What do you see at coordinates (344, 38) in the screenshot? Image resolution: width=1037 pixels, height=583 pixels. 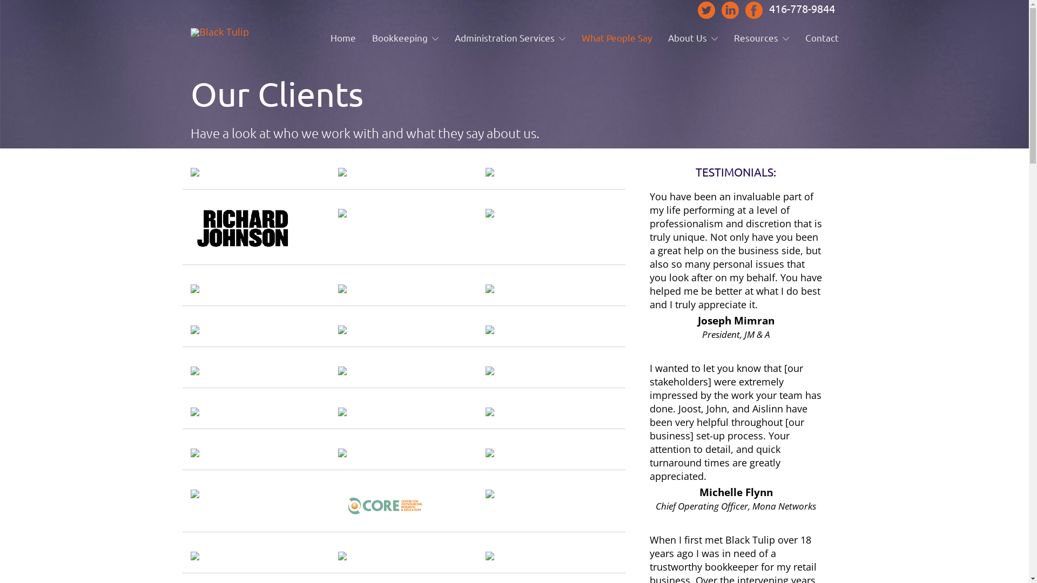 I see `Home` at bounding box center [344, 38].